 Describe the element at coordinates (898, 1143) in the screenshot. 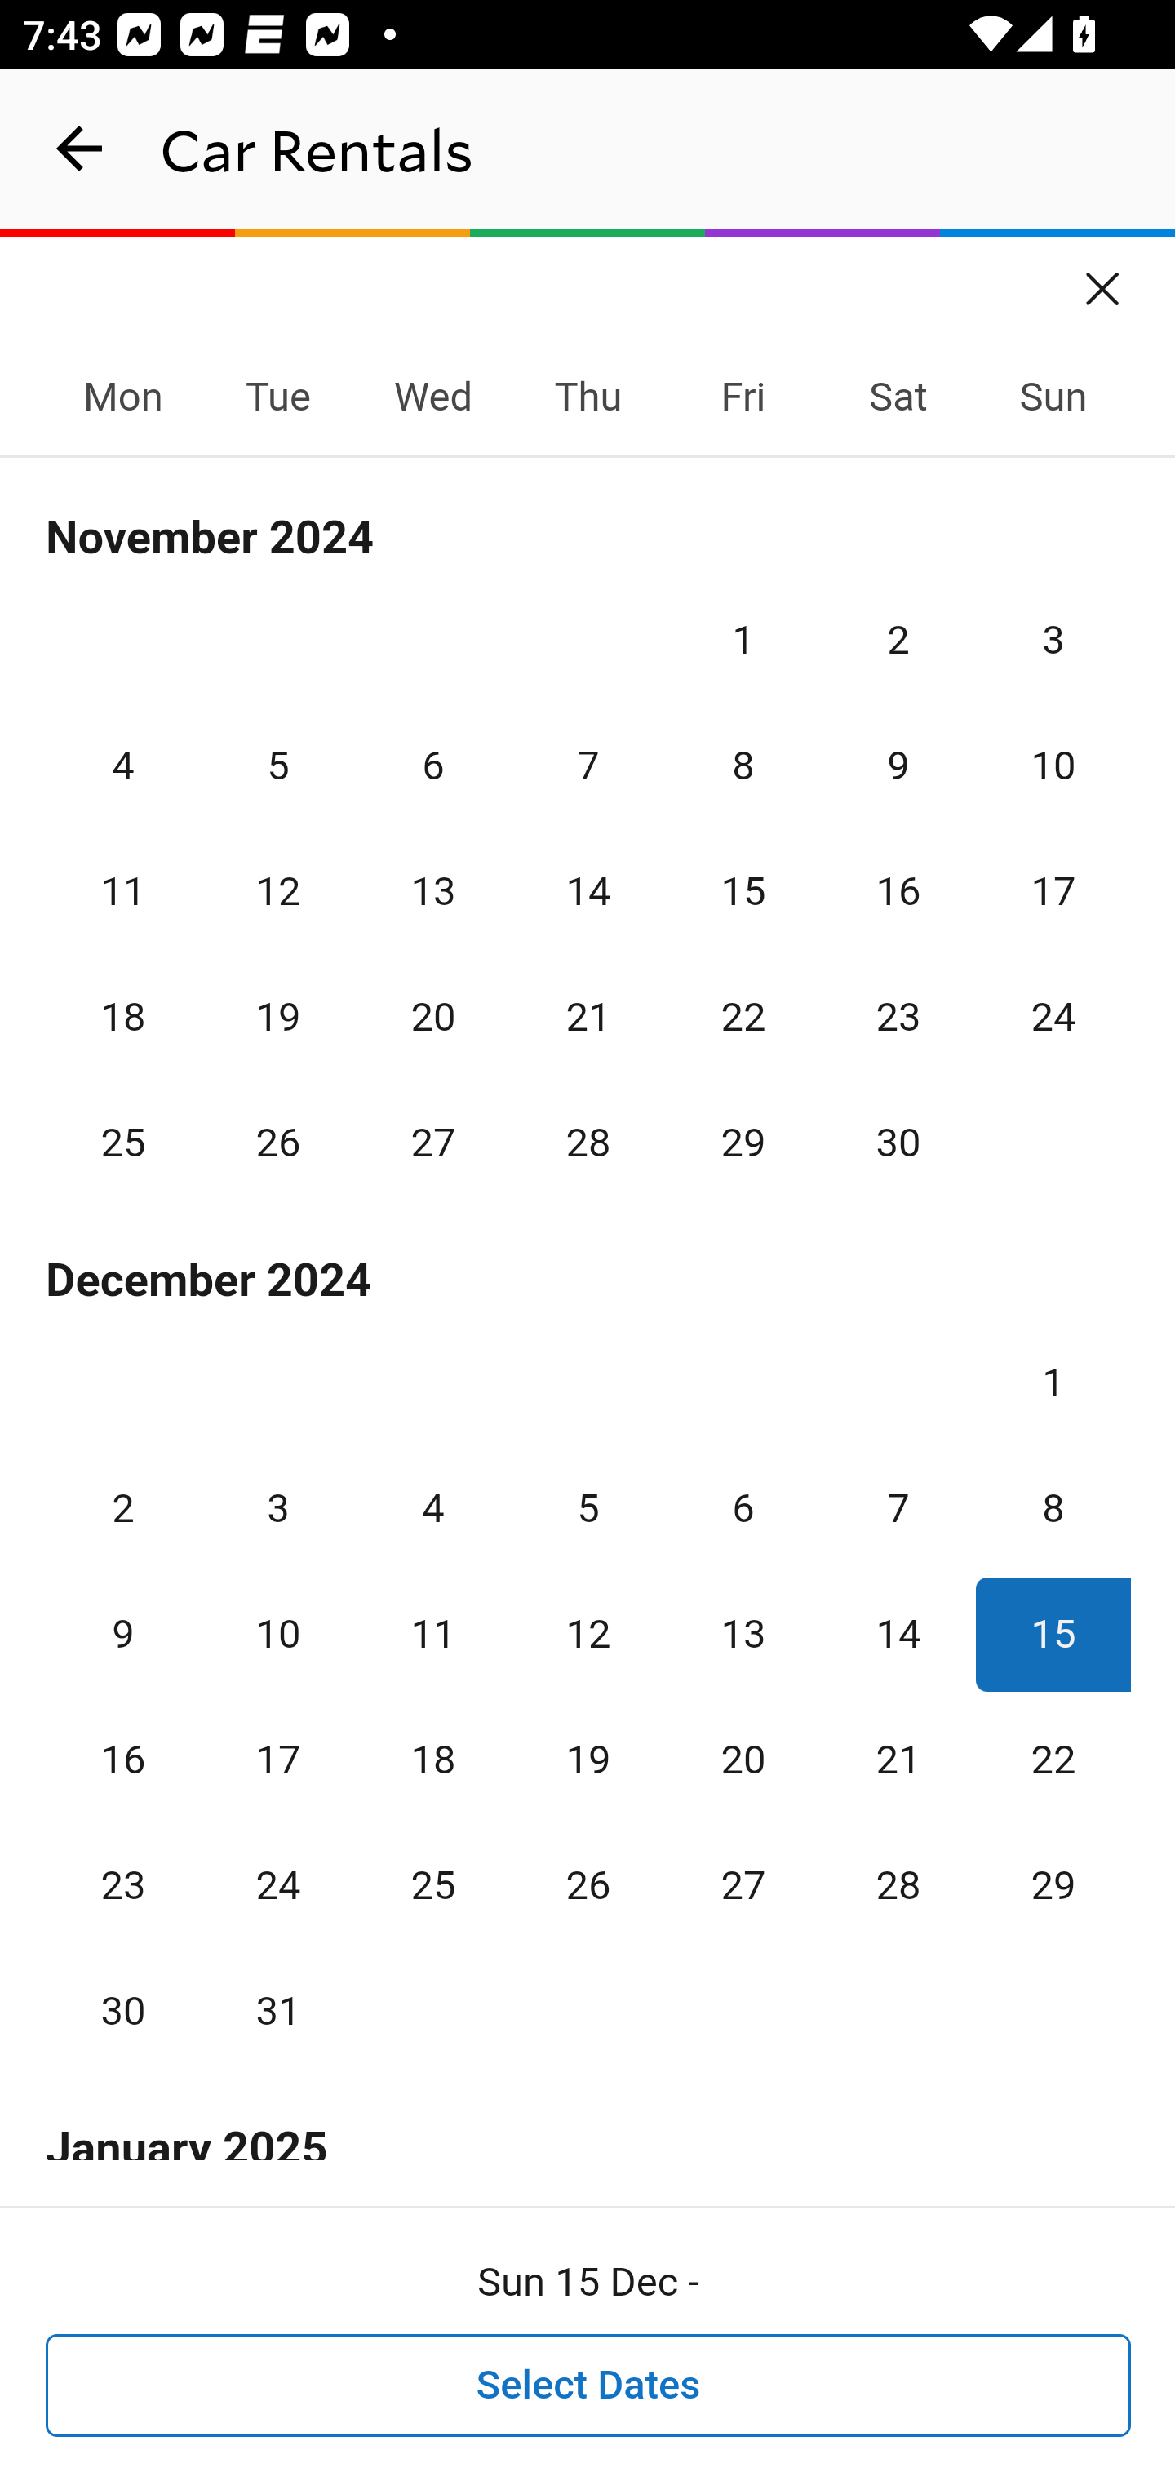

I see `30 November 2024` at that location.